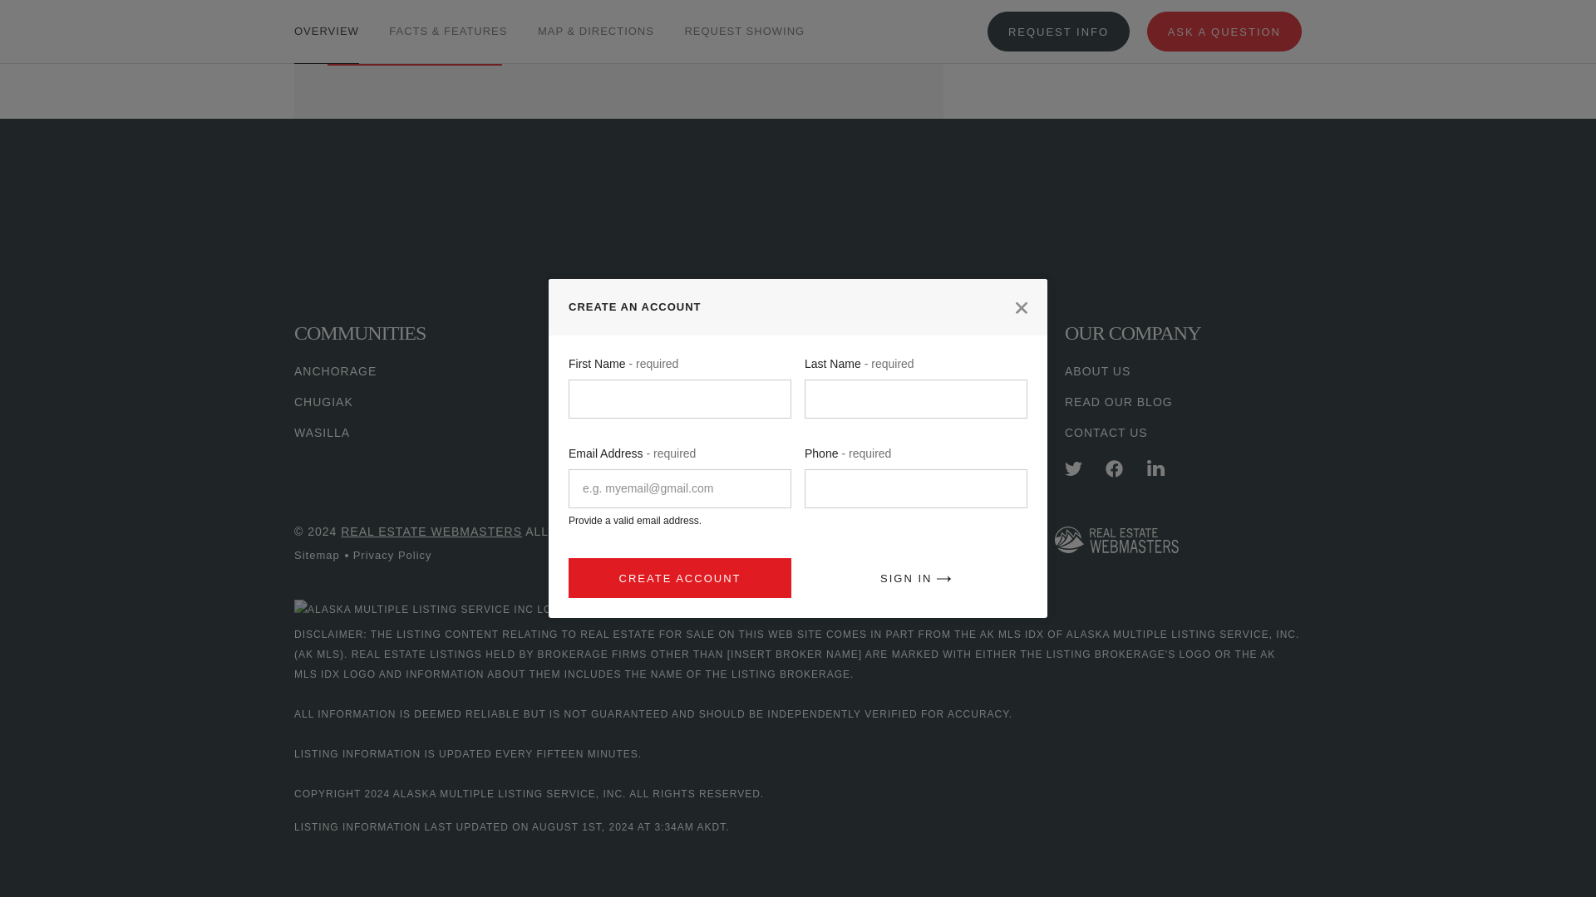 The height and width of the screenshot is (897, 1596). I want to click on LINKEDIN, so click(1155, 468).